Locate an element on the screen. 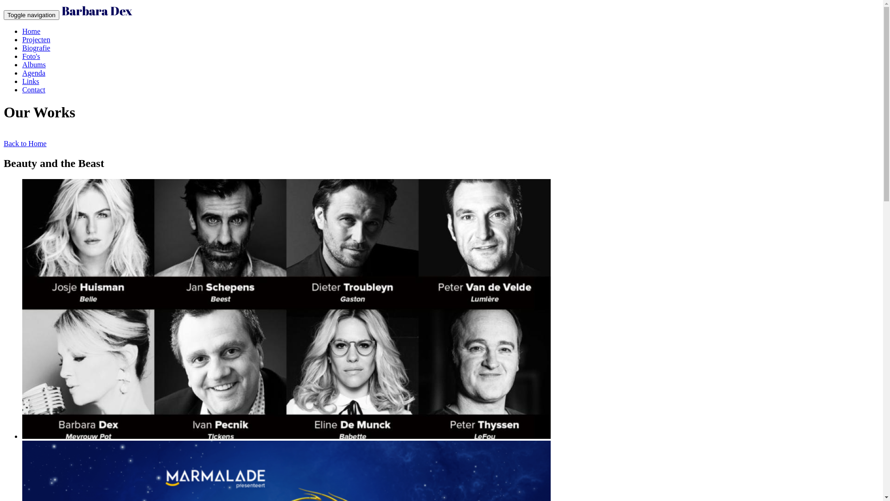 The image size is (890, 501). Projecten is located at coordinates (36, 40).